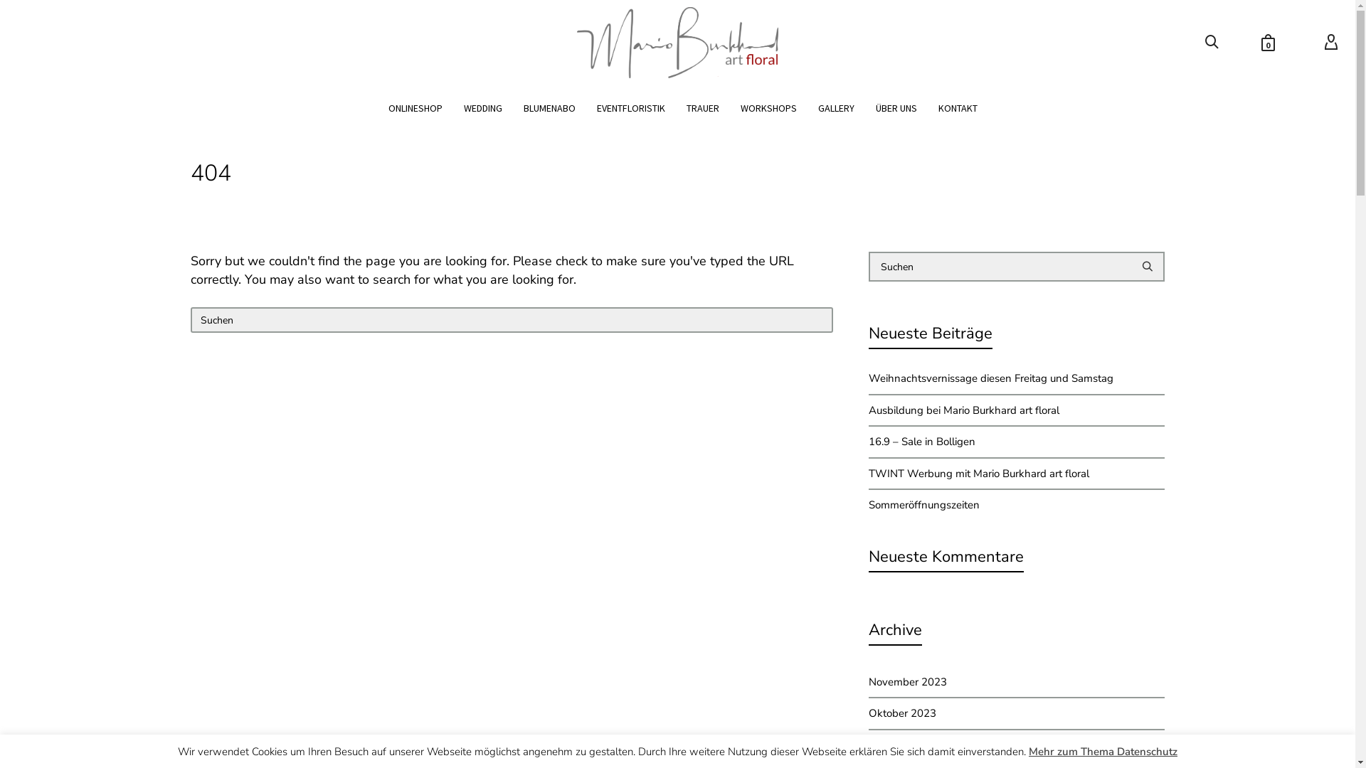 The width and height of the screenshot is (1366, 768). I want to click on Ausbildung bei Mario Burkhard art floral, so click(1017, 411).